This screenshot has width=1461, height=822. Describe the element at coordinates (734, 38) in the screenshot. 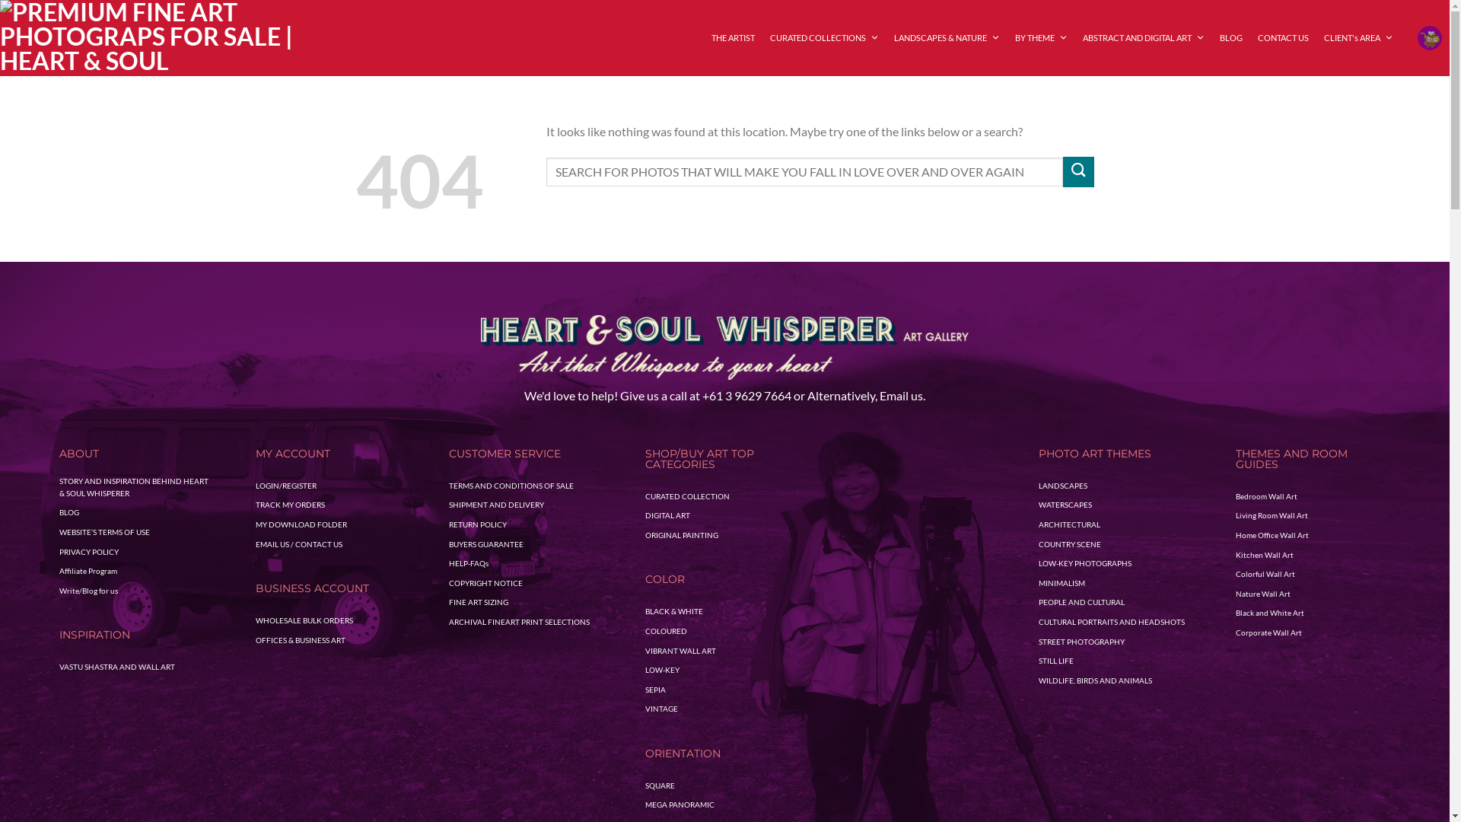

I see `THE ARTIST` at that location.